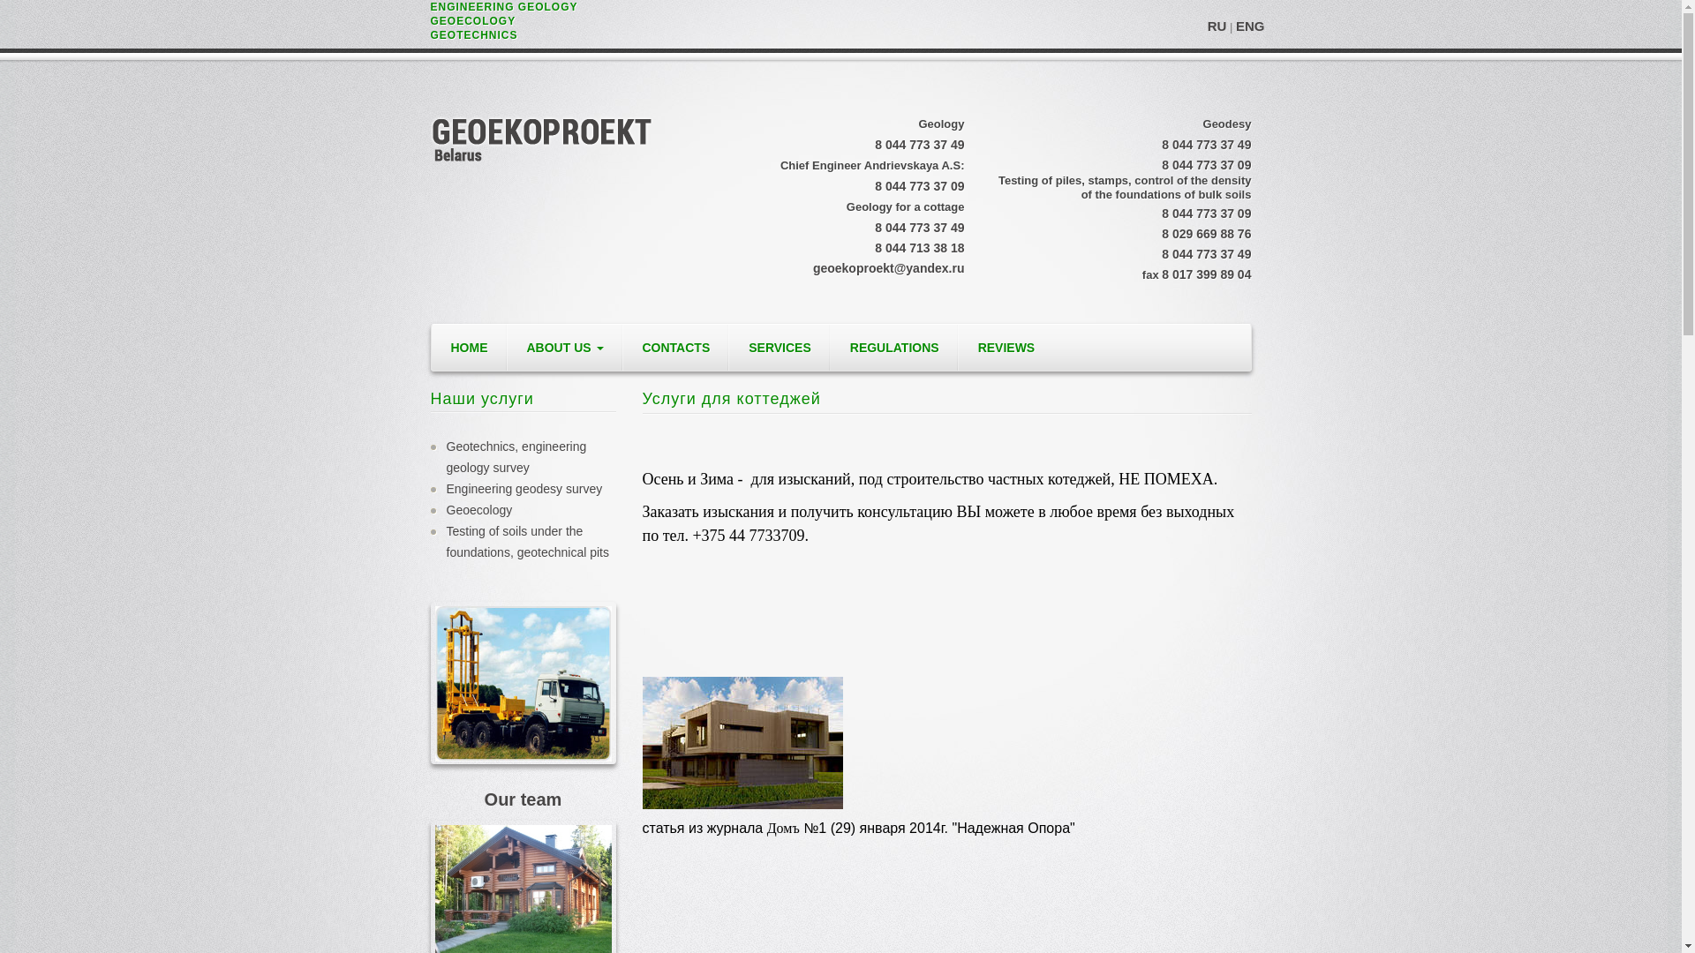 The width and height of the screenshot is (1695, 953). What do you see at coordinates (1217, 26) in the screenshot?
I see `RU` at bounding box center [1217, 26].